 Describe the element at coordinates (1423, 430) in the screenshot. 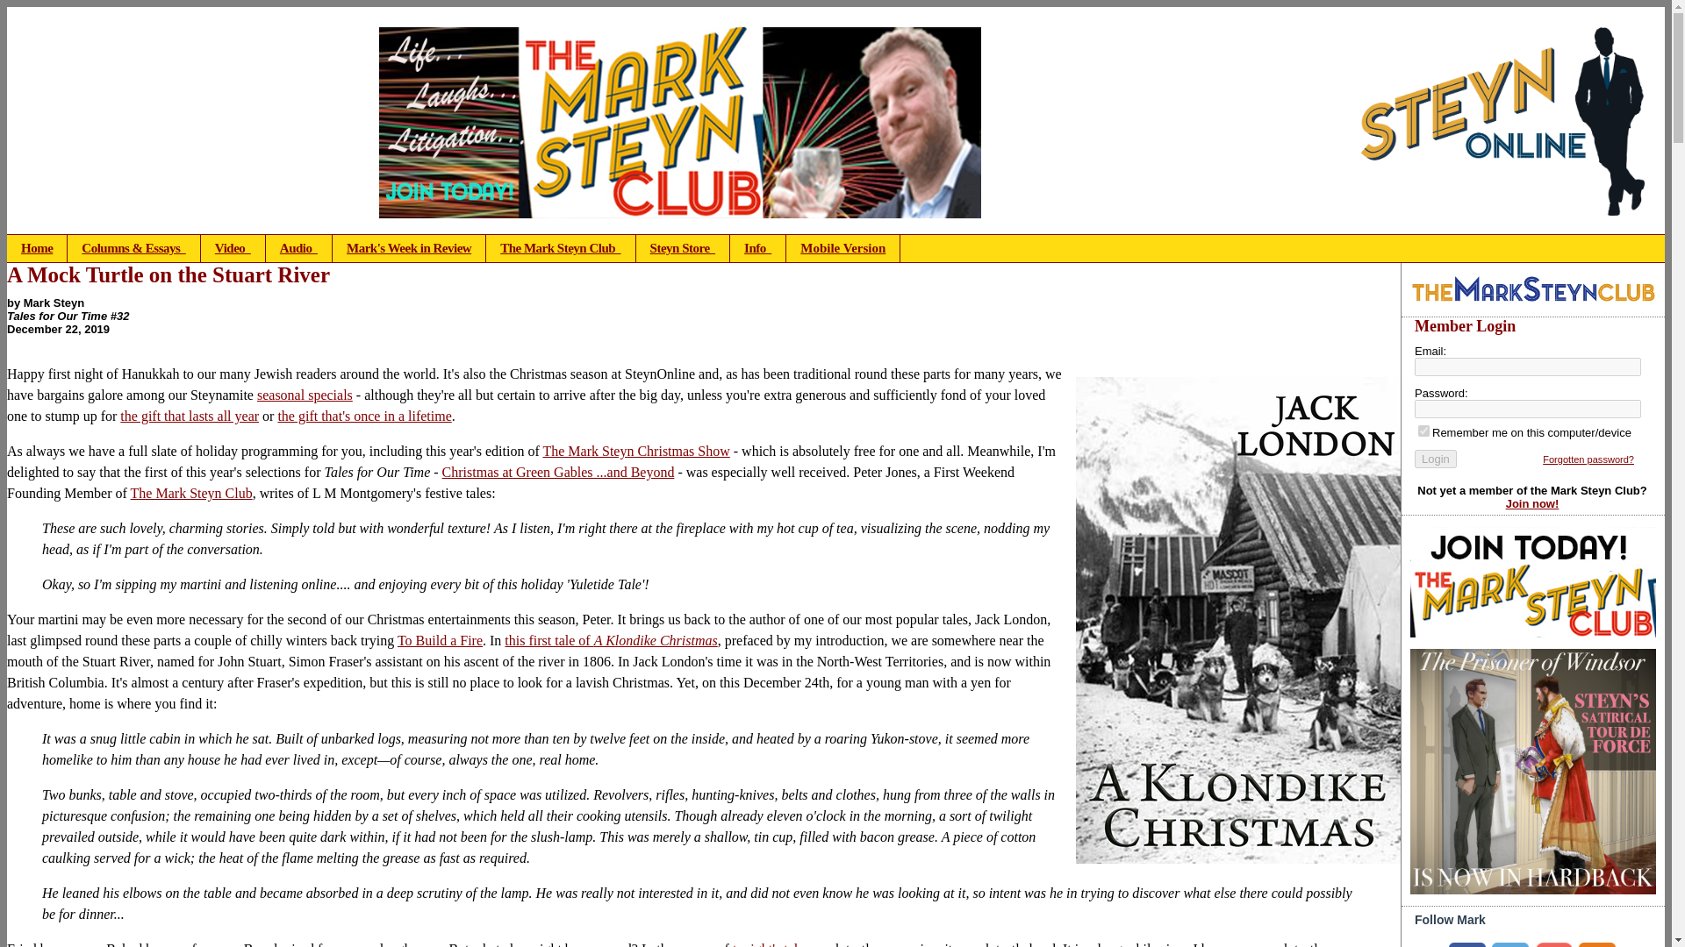

I see `persist` at that location.